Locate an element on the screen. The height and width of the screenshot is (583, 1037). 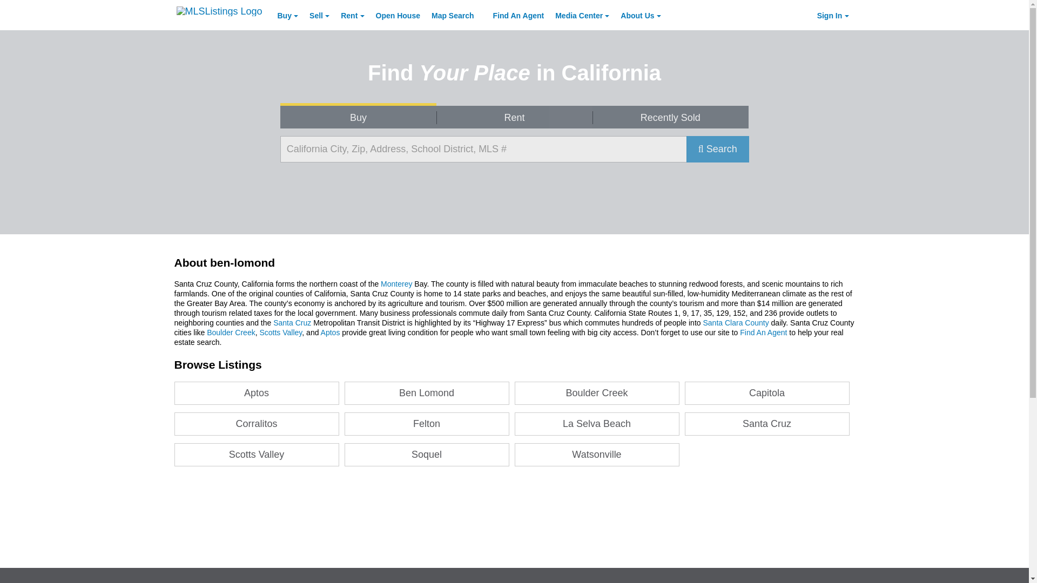
About Us is located at coordinates (641, 18).